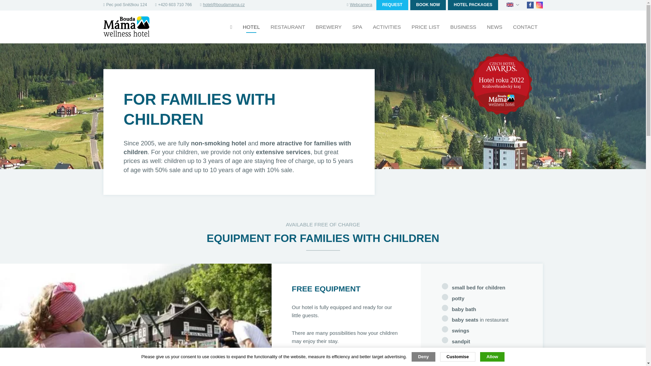 Image resolution: width=651 pixels, height=366 pixels. Describe the element at coordinates (329, 27) in the screenshot. I see `BREWERY` at that location.